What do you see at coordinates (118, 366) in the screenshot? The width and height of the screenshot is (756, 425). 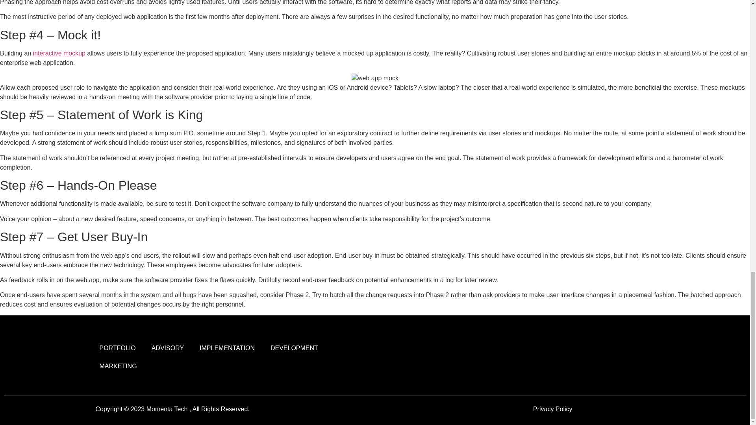 I see `MARKETING` at bounding box center [118, 366].